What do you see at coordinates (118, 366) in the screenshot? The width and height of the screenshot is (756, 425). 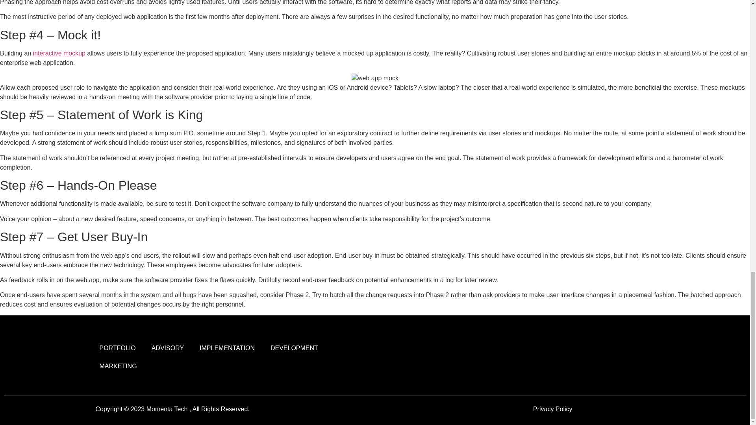 I see `MARKETING` at bounding box center [118, 366].